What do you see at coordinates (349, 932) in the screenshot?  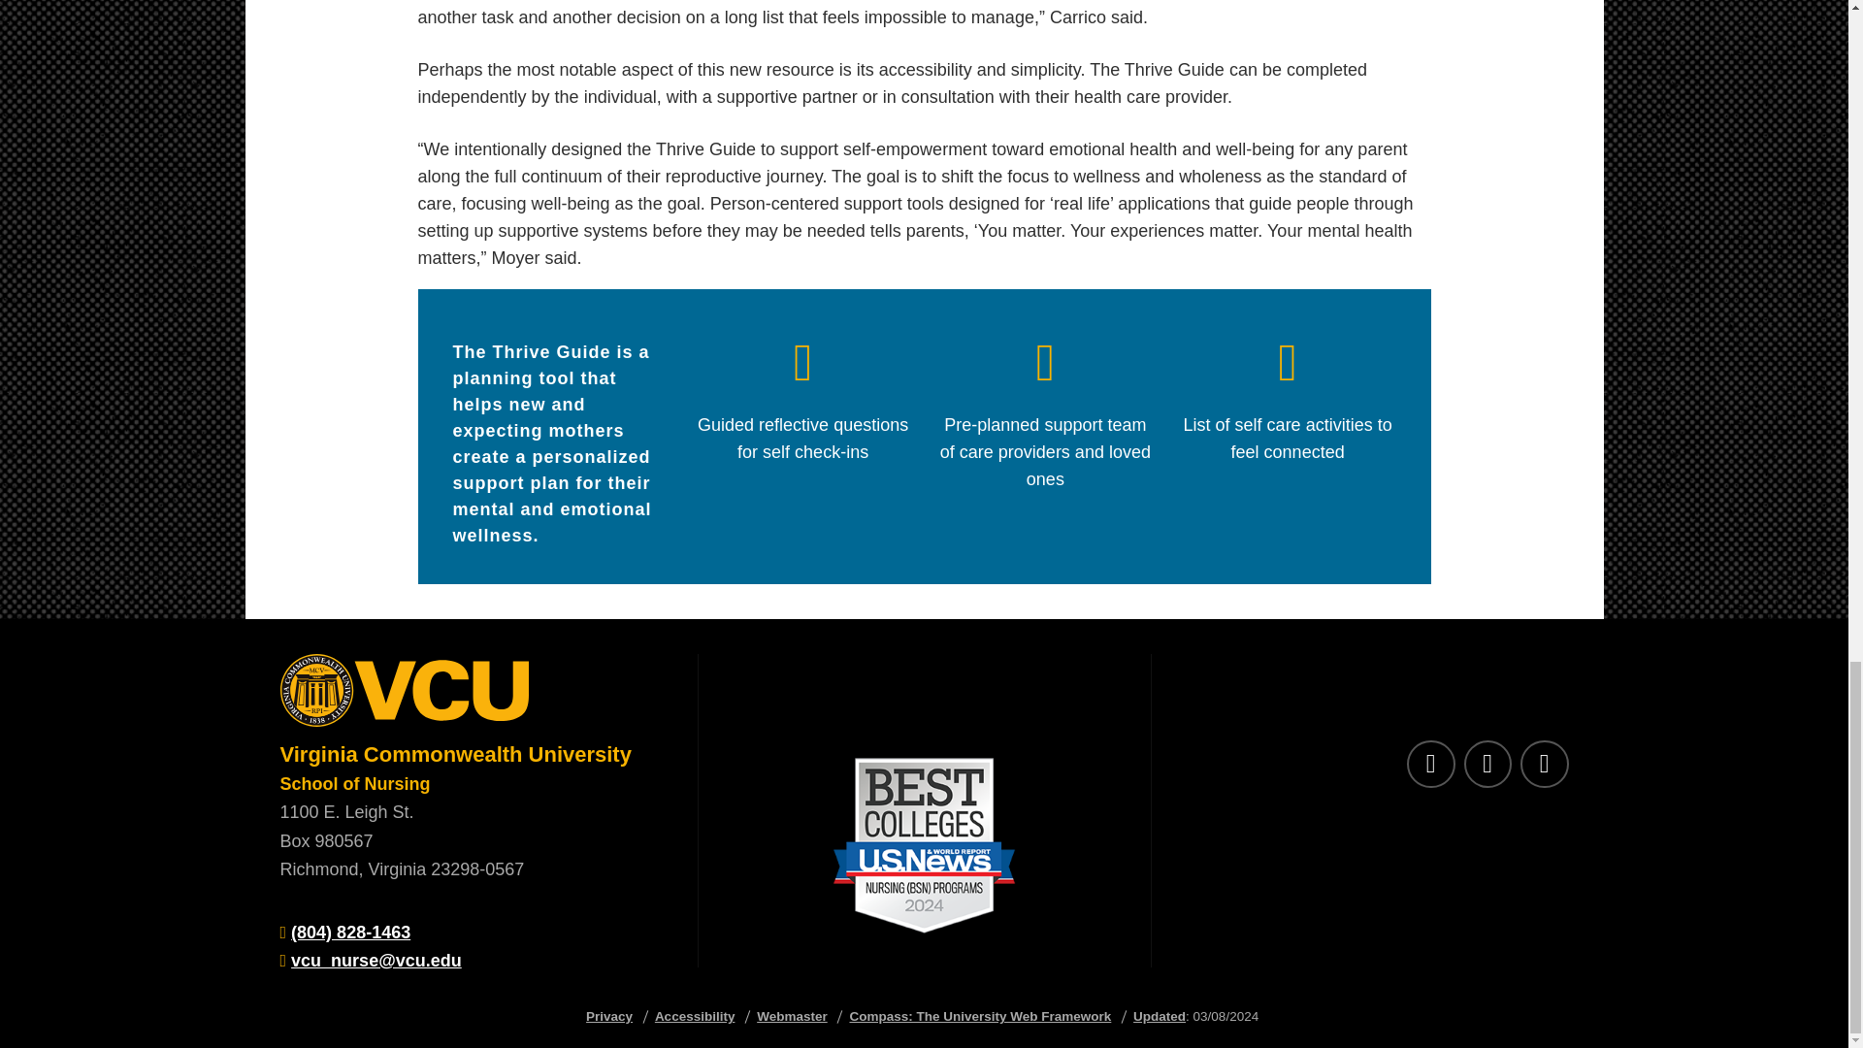 I see `Contact us by telephone` at bounding box center [349, 932].